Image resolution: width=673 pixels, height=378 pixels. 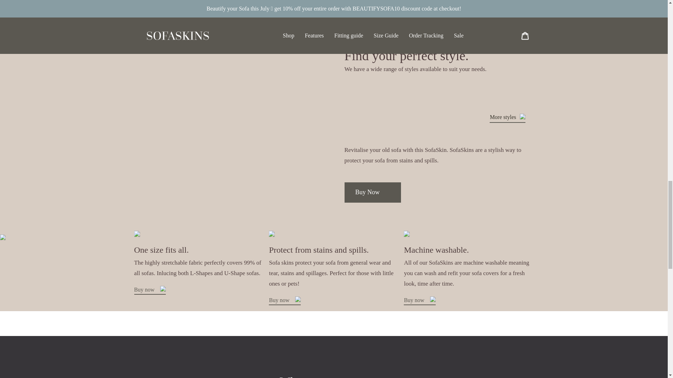 I want to click on Buy now, so click(x=284, y=301).